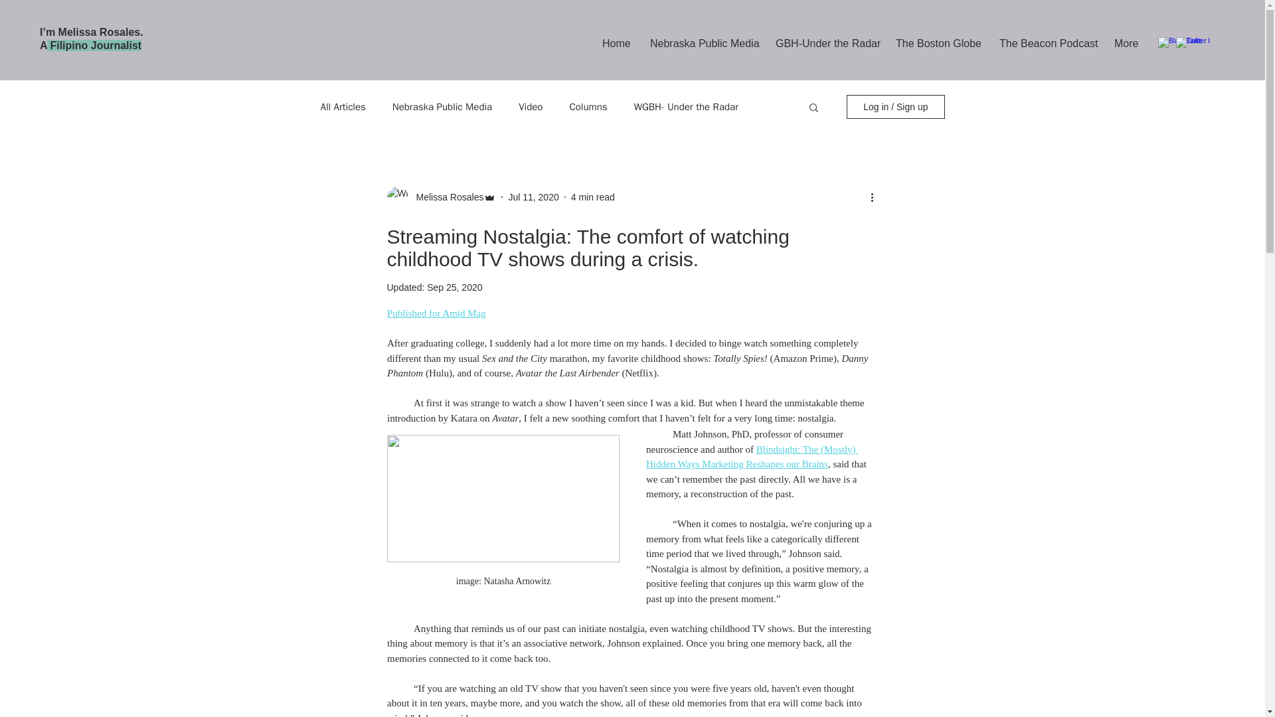 The height and width of the screenshot is (717, 1275). What do you see at coordinates (938, 44) in the screenshot?
I see `The Boston Globe` at bounding box center [938, 44].